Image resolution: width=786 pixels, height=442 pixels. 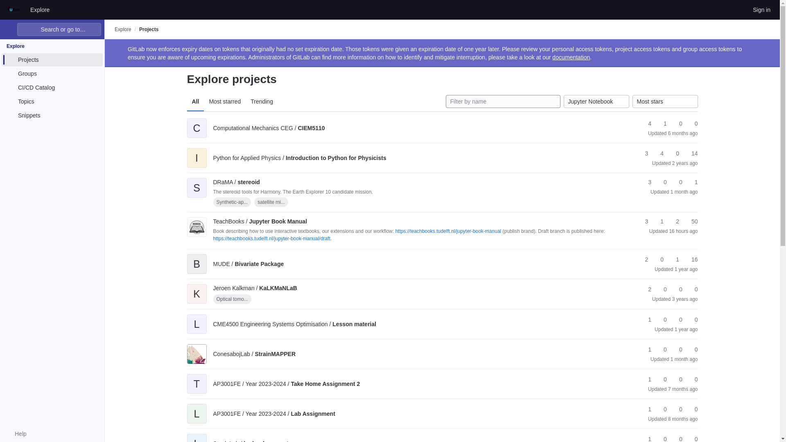 What do you see at coordinates (262, 101) in the screenshot?
I see `Trending` at bounding box center [262, 101].